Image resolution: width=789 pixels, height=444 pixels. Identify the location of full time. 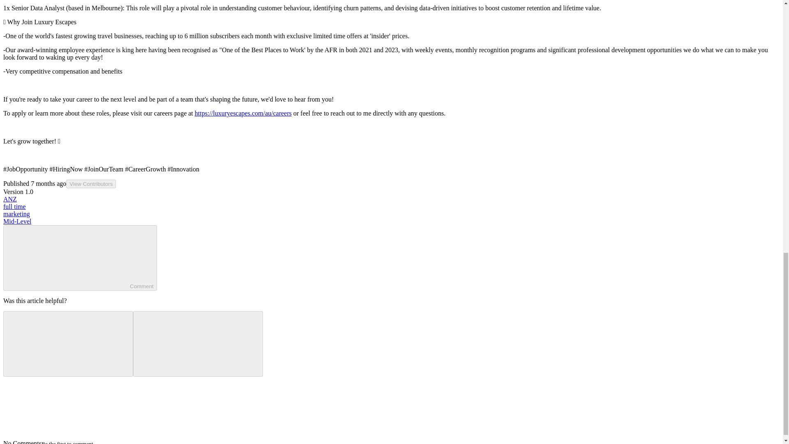
(14, 206).